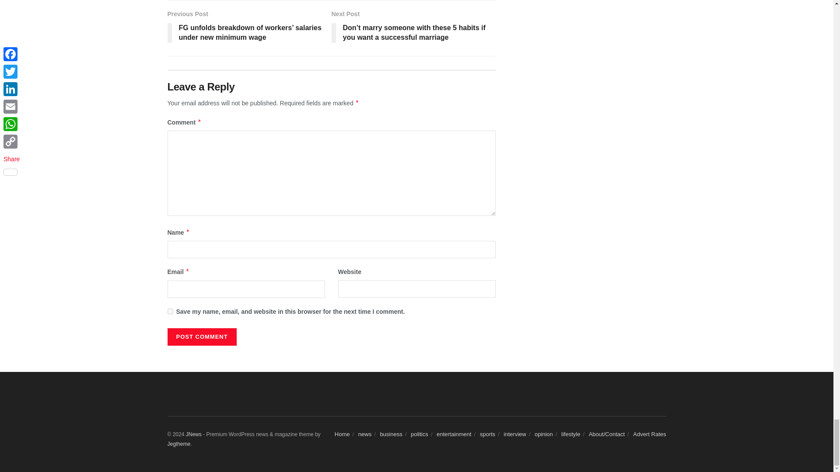 The height and width of the screenshot is (472, 840). I want to click on yes, so click(170, 311).